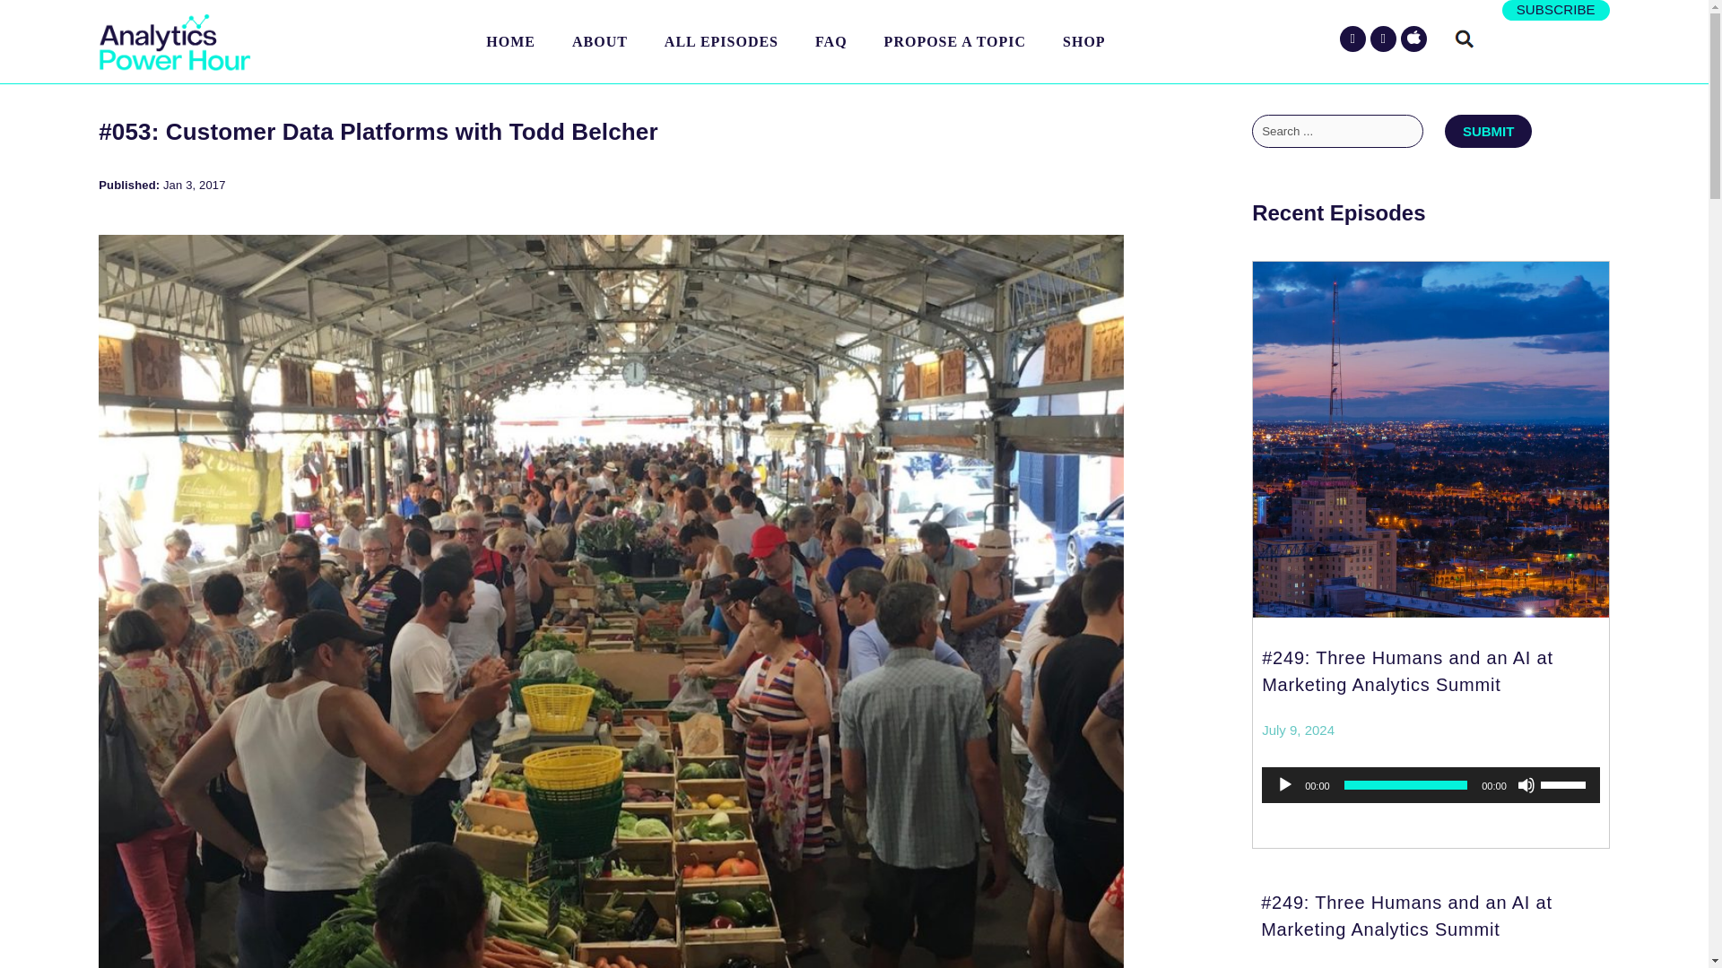 The height and width of the screenshot is (968, 1722). I want to click on HOME, so click(510, 41).